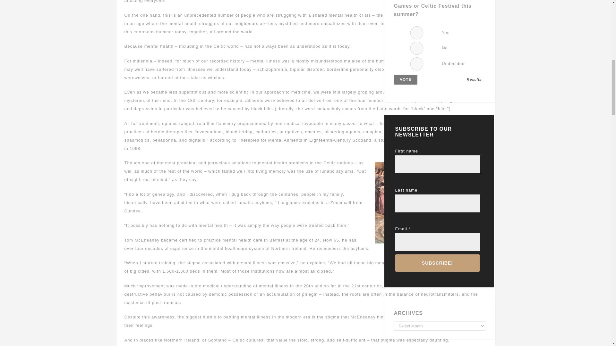 The width and height of the screenshot is (616, 346). I want to click on 330, so click(417, 64).